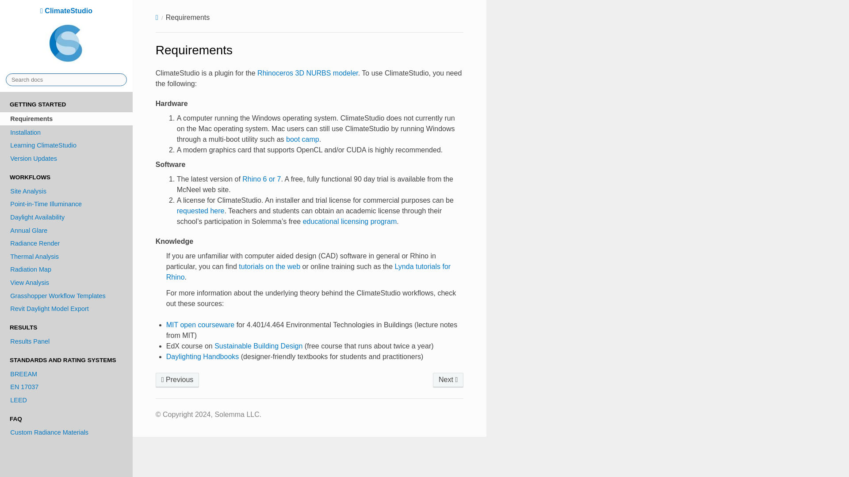 This screenshot has height=477, width=849. I want to click on boot camp, so click(302, 139).